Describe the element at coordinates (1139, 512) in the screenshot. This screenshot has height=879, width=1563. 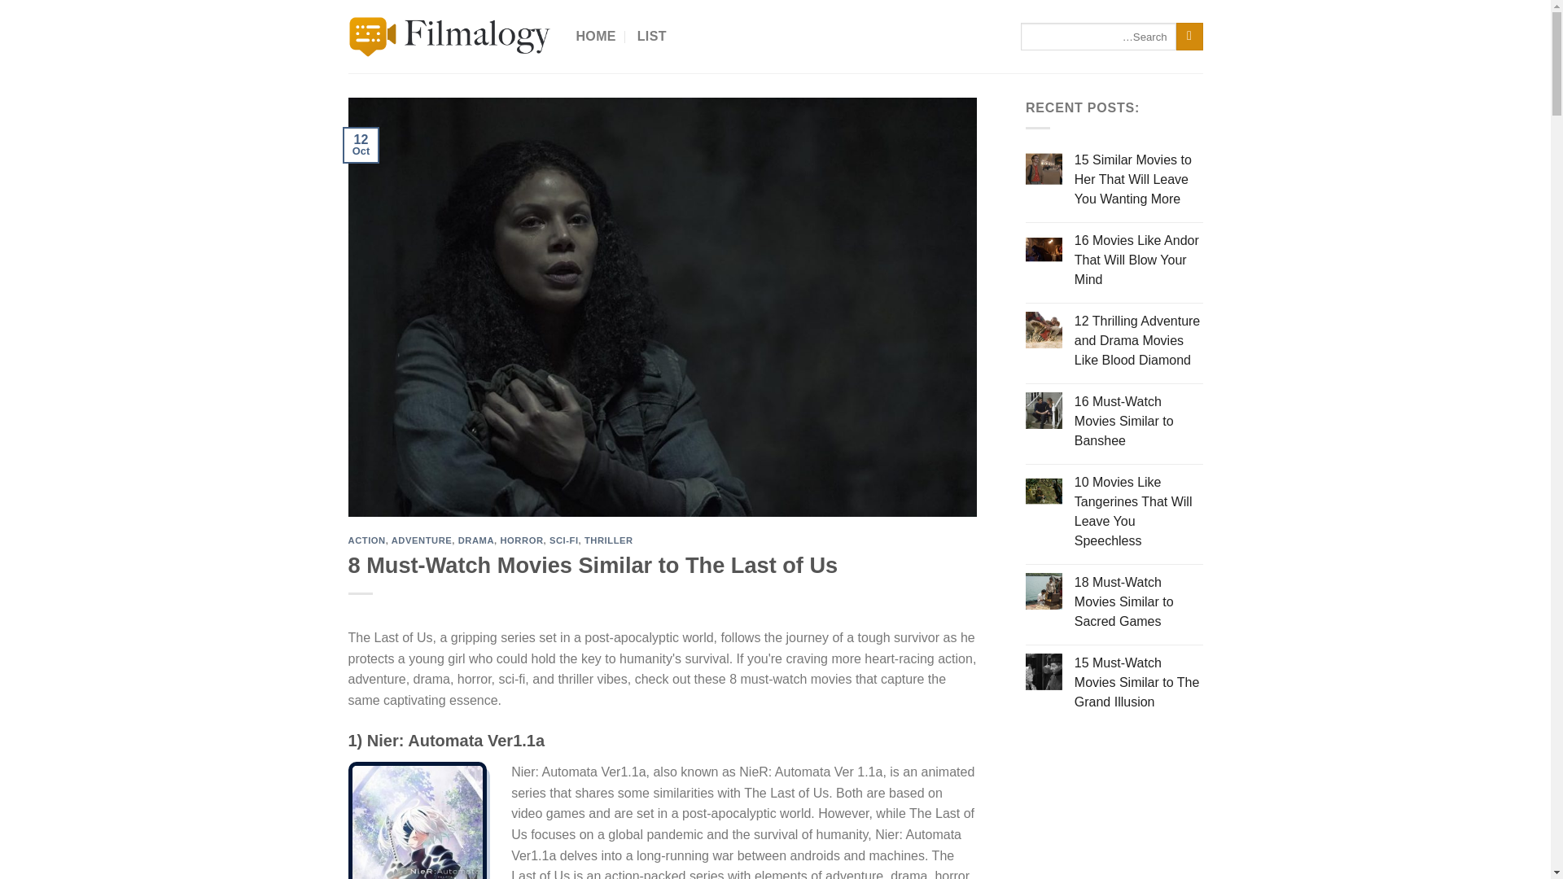
I see `10 Movies Like Tangerines That Will Leave You Speechless` at that location.